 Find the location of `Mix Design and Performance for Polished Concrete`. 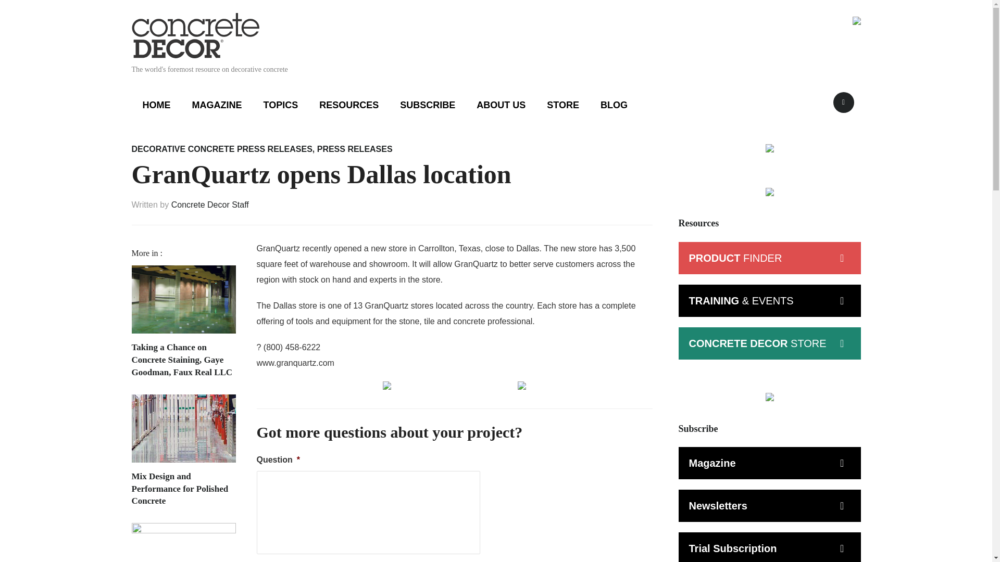

Mix Design and Performance for Polished Concrete is located at coordinates (183, 432).